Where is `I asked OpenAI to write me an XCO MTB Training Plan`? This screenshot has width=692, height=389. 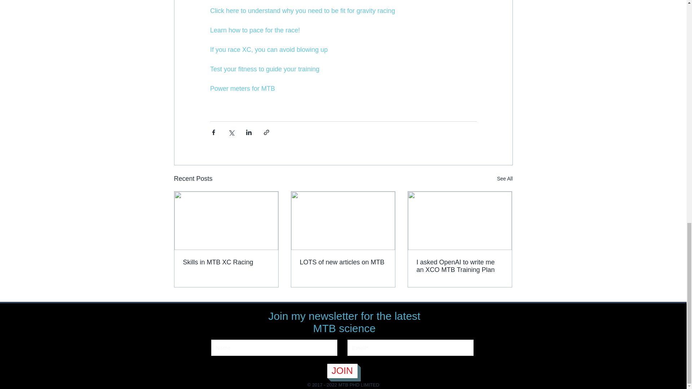
I asked OpenAI to write me an XCO MTB Training Plan is located at coordinates (460, 266).